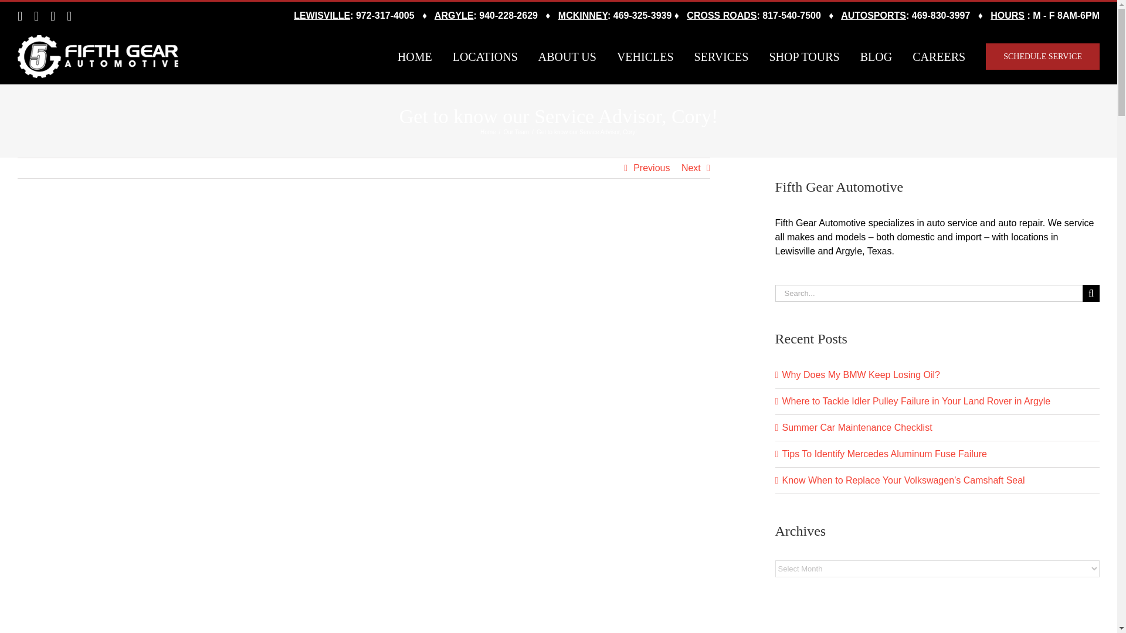 The height and width of the screenshot is (633, 1126). Describe the element at coordinates (791, 15) in the screenshot. I see `817-540-7500` at that location.